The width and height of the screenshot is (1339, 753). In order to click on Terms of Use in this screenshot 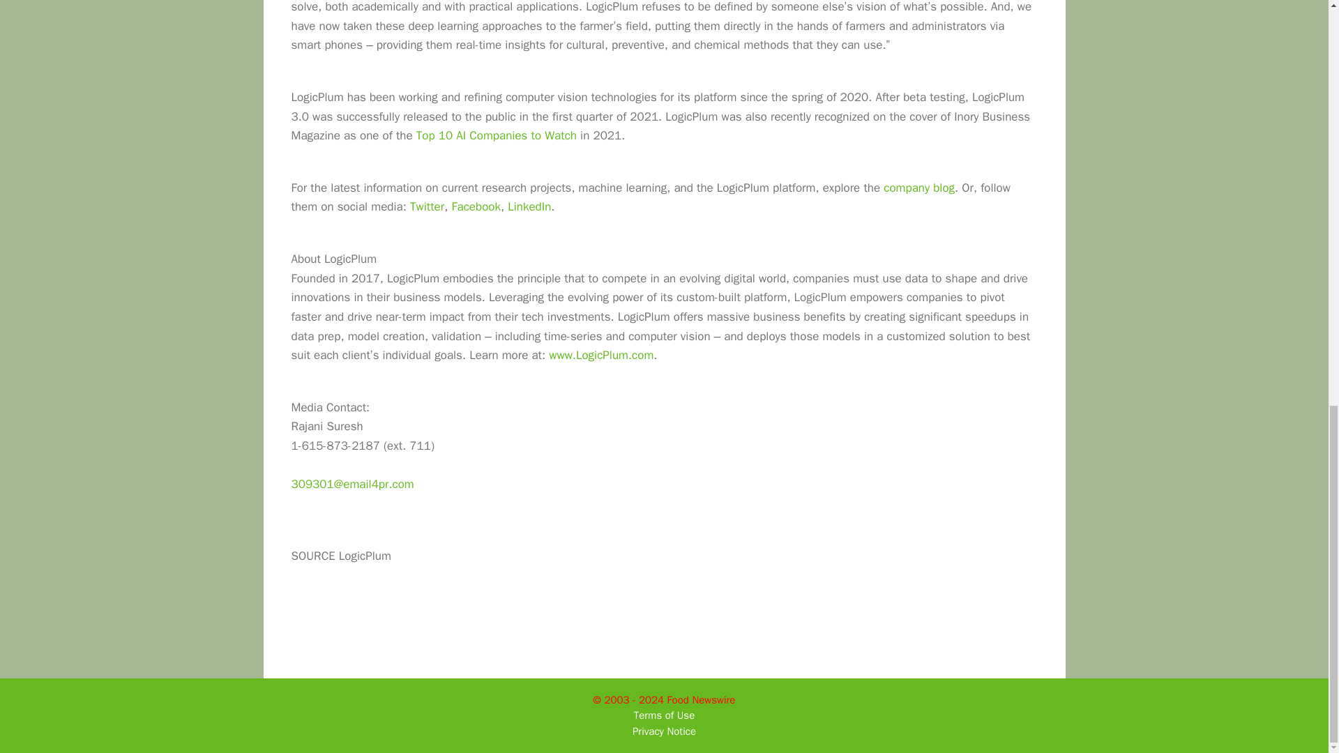, I will do `click(664, 715)`.